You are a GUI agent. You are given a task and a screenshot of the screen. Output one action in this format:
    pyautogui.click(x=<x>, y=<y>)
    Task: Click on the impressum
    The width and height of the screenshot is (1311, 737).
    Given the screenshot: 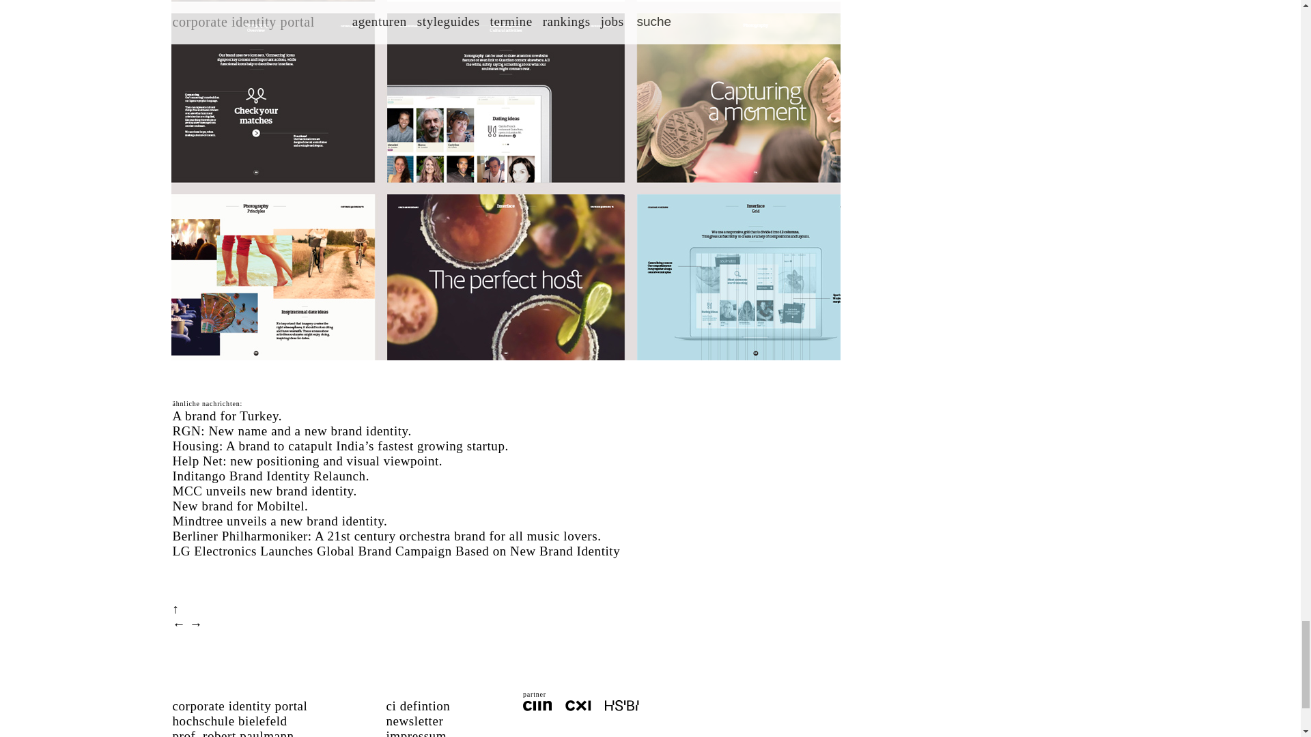 What is the action you would take?
    pyautogui.click(x=417, y=733)
    